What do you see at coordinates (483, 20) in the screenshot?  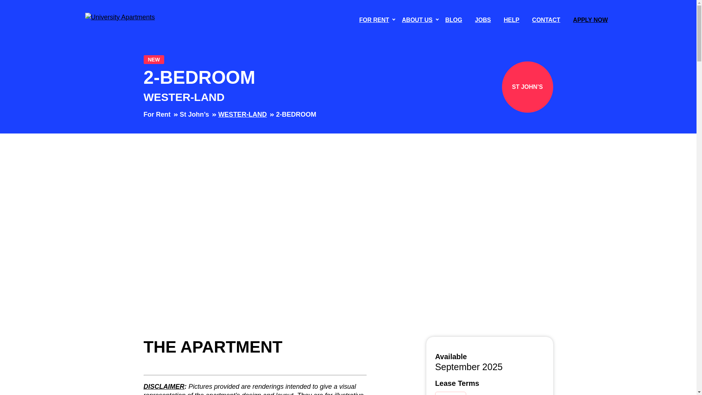 I see `JOBS` at bounding box center [483, 20].